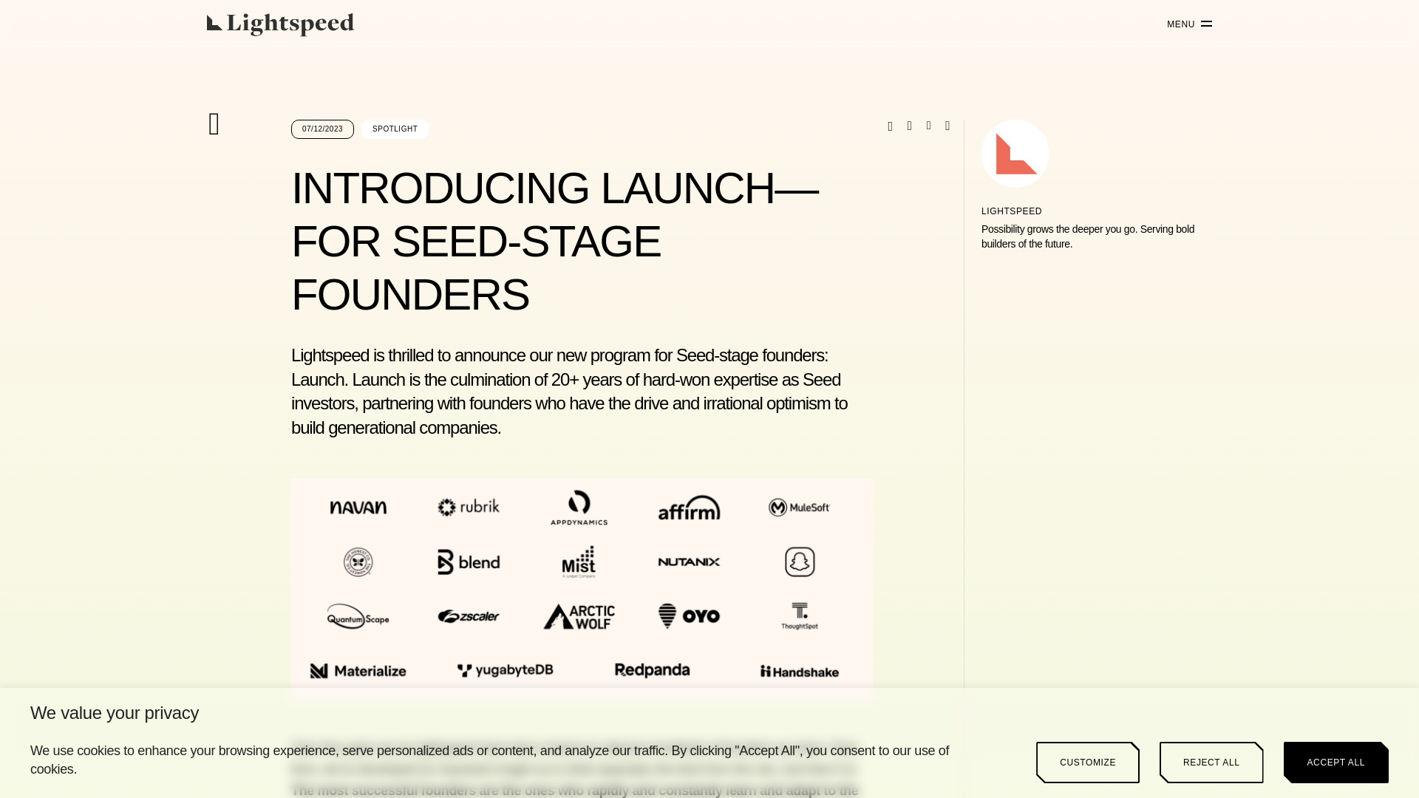  What do you see at coordinates (1336, 763) in the screenshot?
I see `ACCEPT ALL` at bounding box center [1336, 763].